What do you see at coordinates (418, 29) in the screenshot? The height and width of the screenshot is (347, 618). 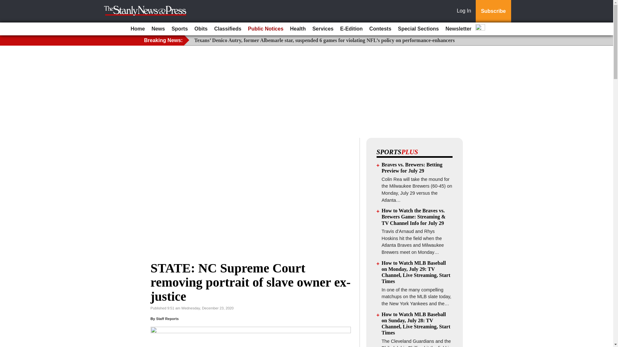 I see `Special Sections` at bounding box center [418, 29].